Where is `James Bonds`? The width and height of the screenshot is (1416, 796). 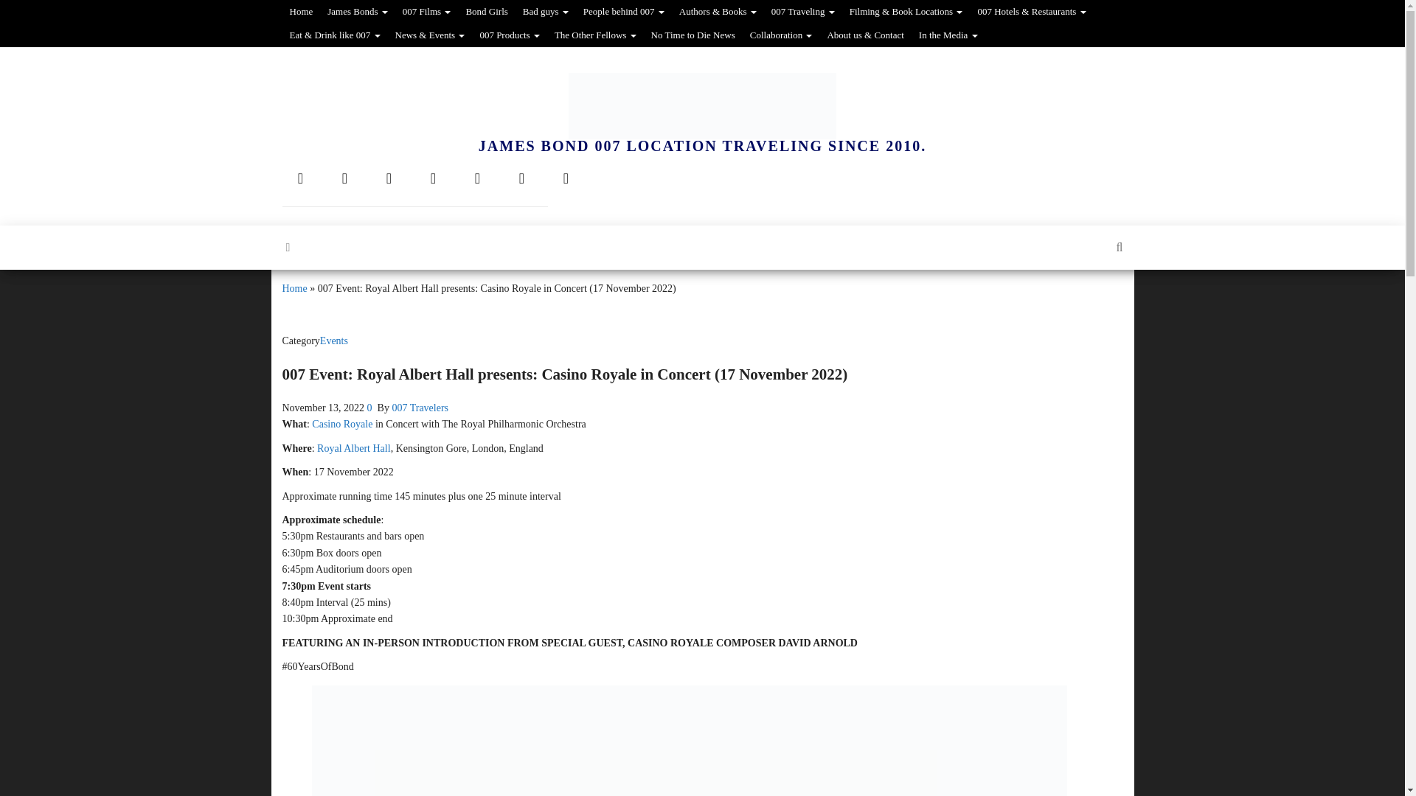 James Bonds is located at coordinates (357, 12).